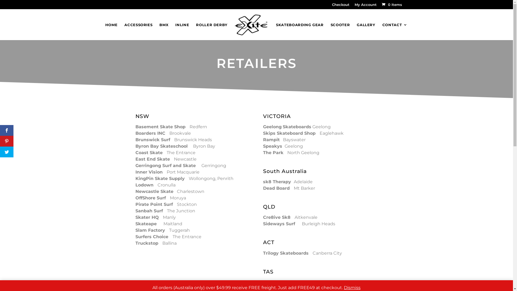 This screenshot has width=517, height=291. Describe the element at coordinates (212, 31) in the screenshot. I see `ROLLER DERBY` at that location.